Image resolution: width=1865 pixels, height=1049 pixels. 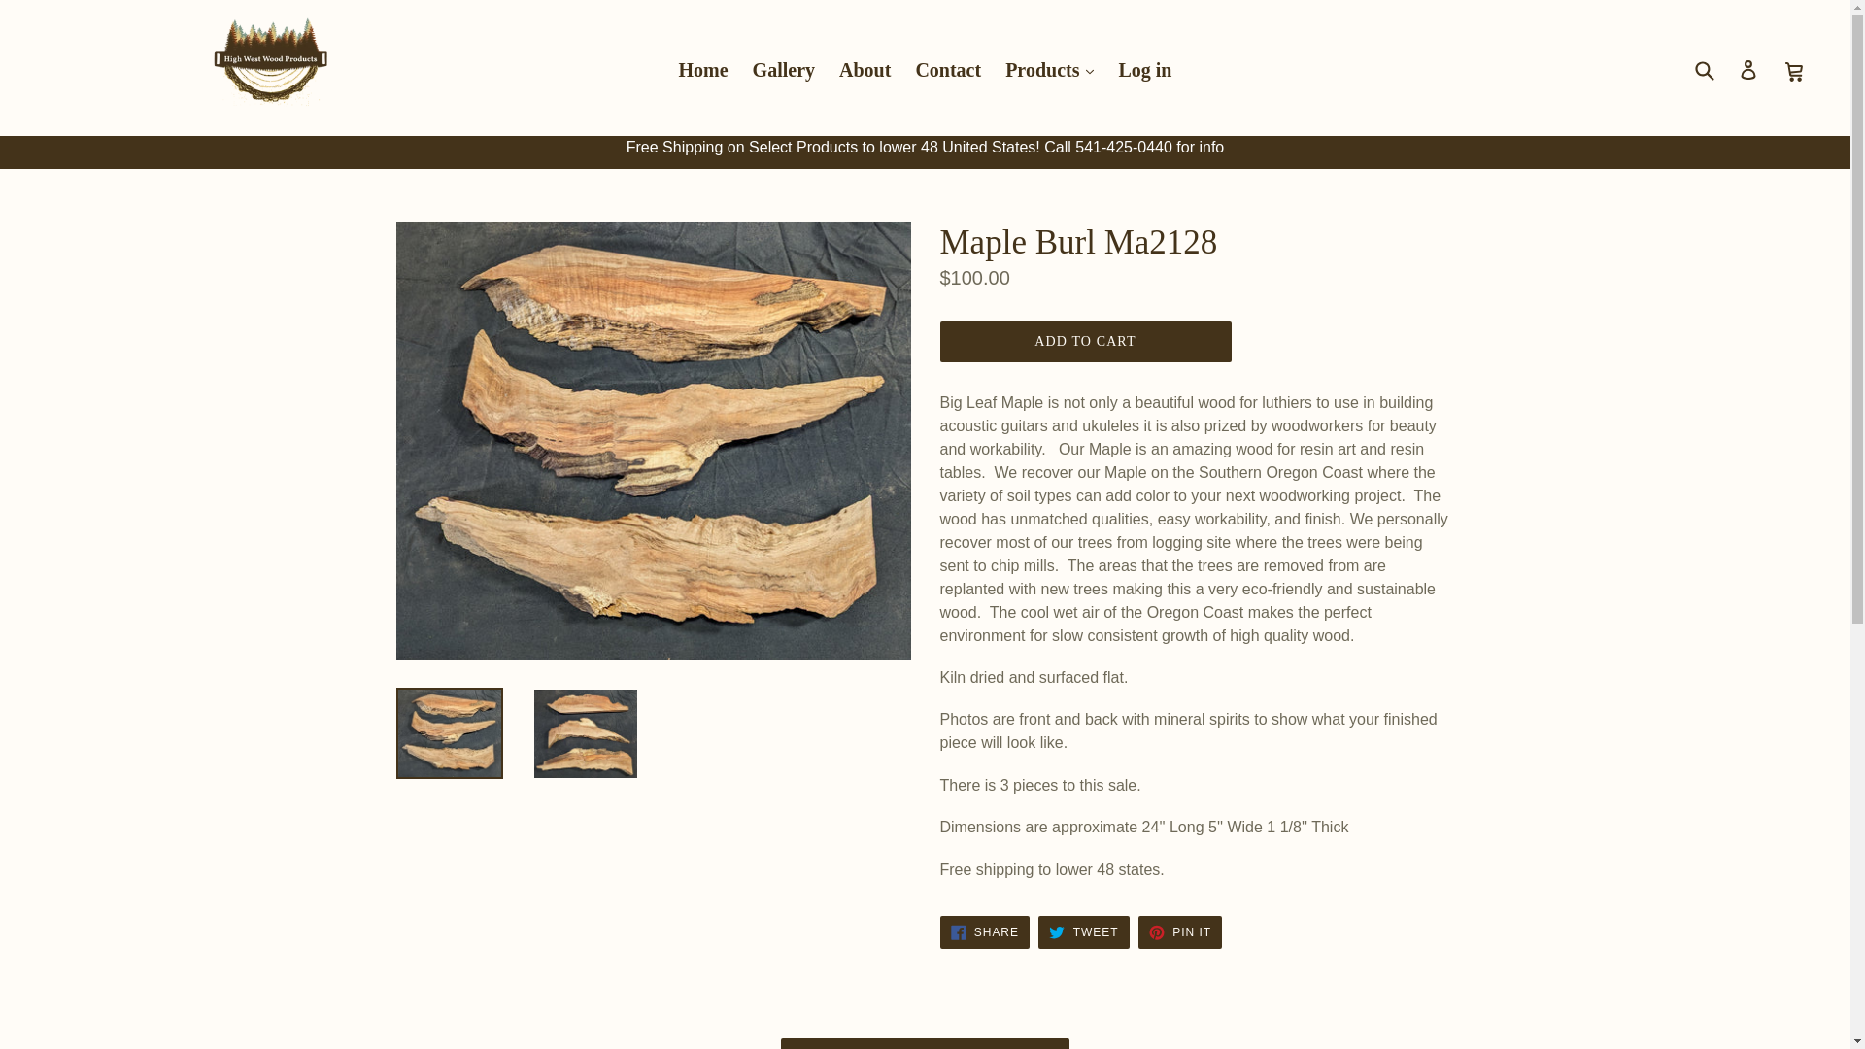 What do you see at coordinates (1179, 932) in the screenshot?
I see `Pin on Pinterest` at bounding box center [1179, 932].